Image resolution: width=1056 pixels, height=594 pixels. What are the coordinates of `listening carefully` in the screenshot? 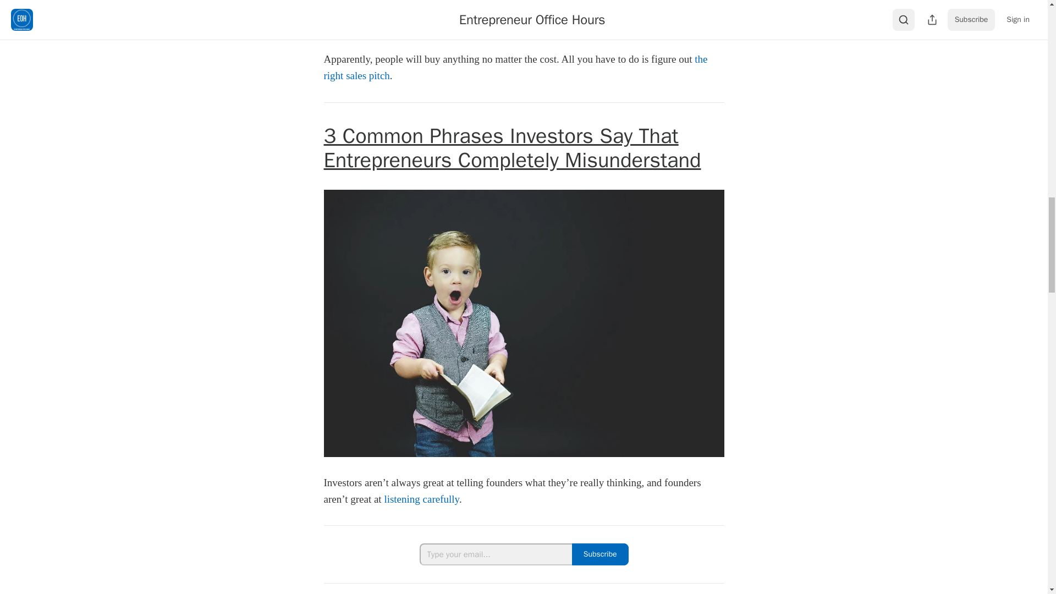 It's located at (421, 499).